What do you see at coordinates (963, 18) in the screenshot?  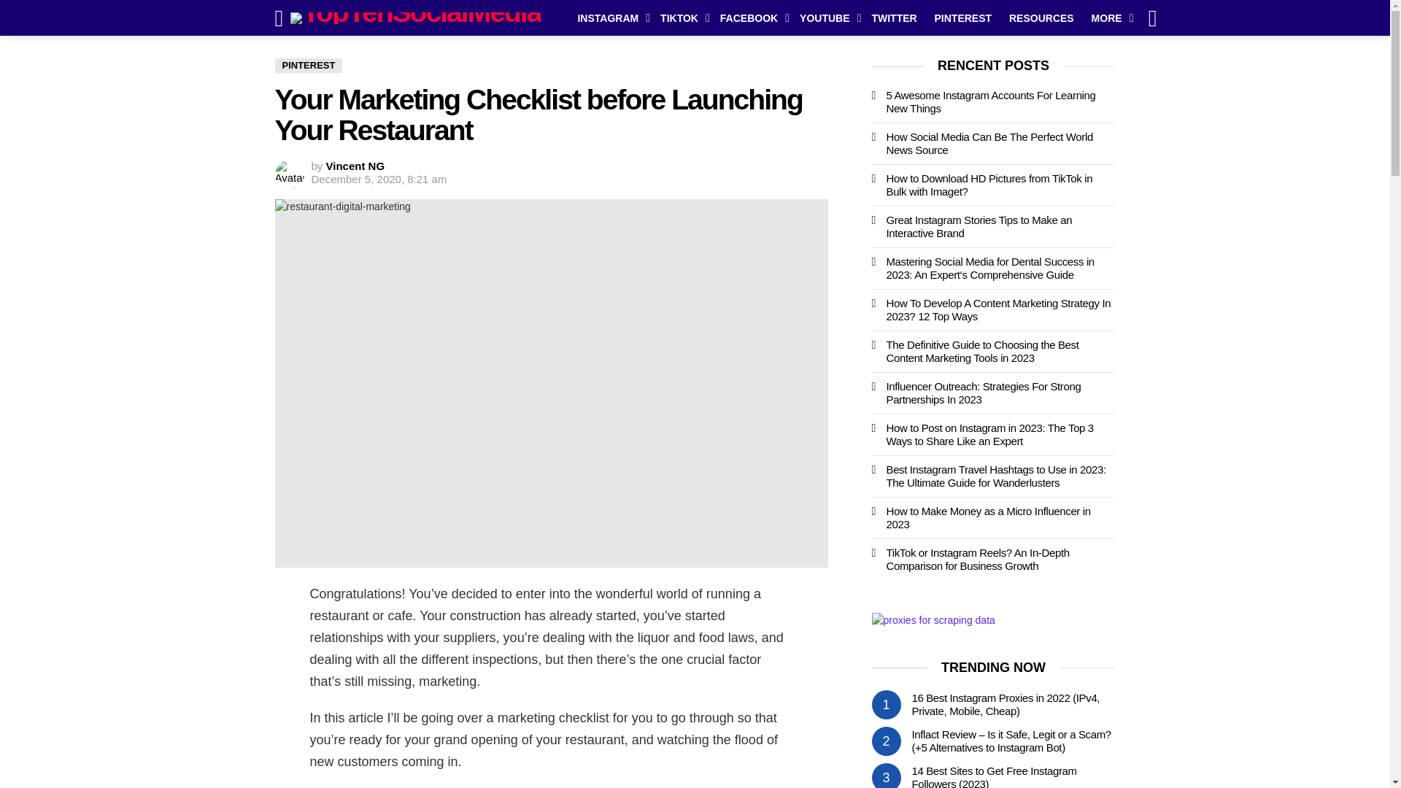 I see `PINTEREST` at bounding box center [963, 18].